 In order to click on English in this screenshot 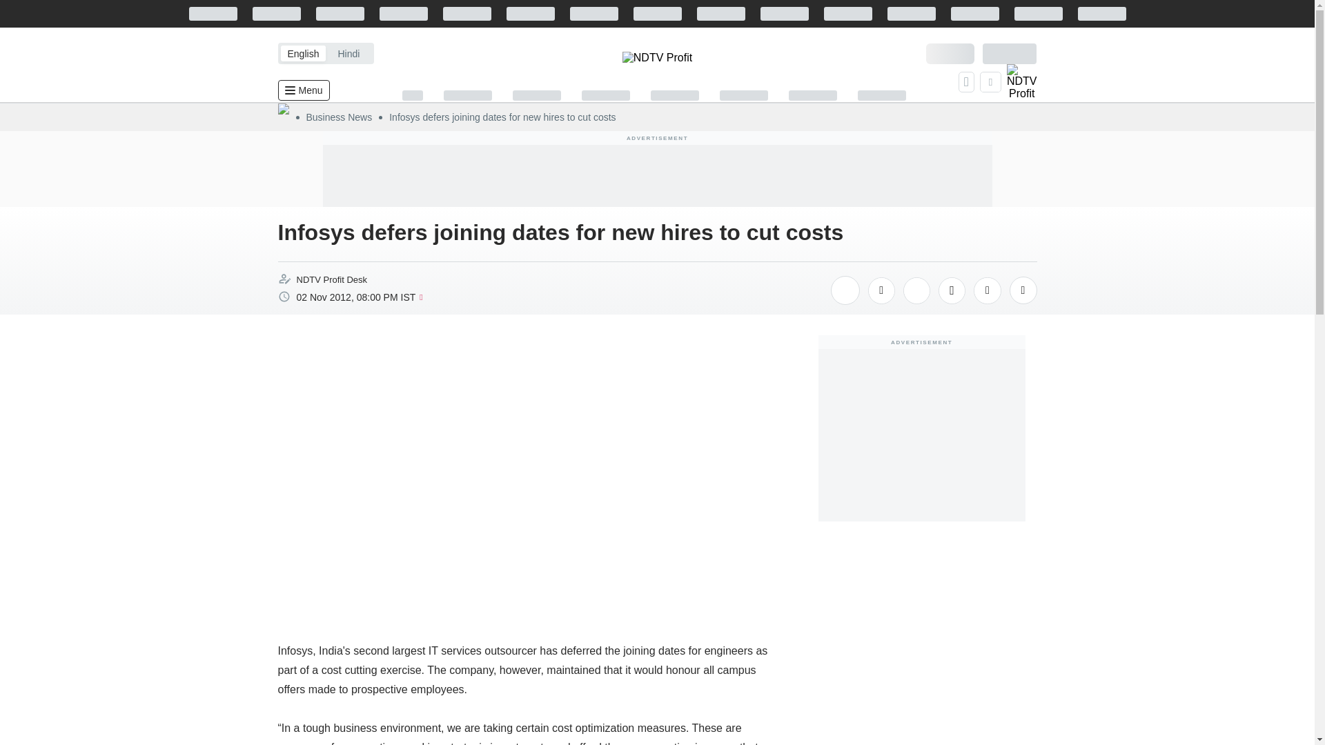, I will do `click(302, 52)`.